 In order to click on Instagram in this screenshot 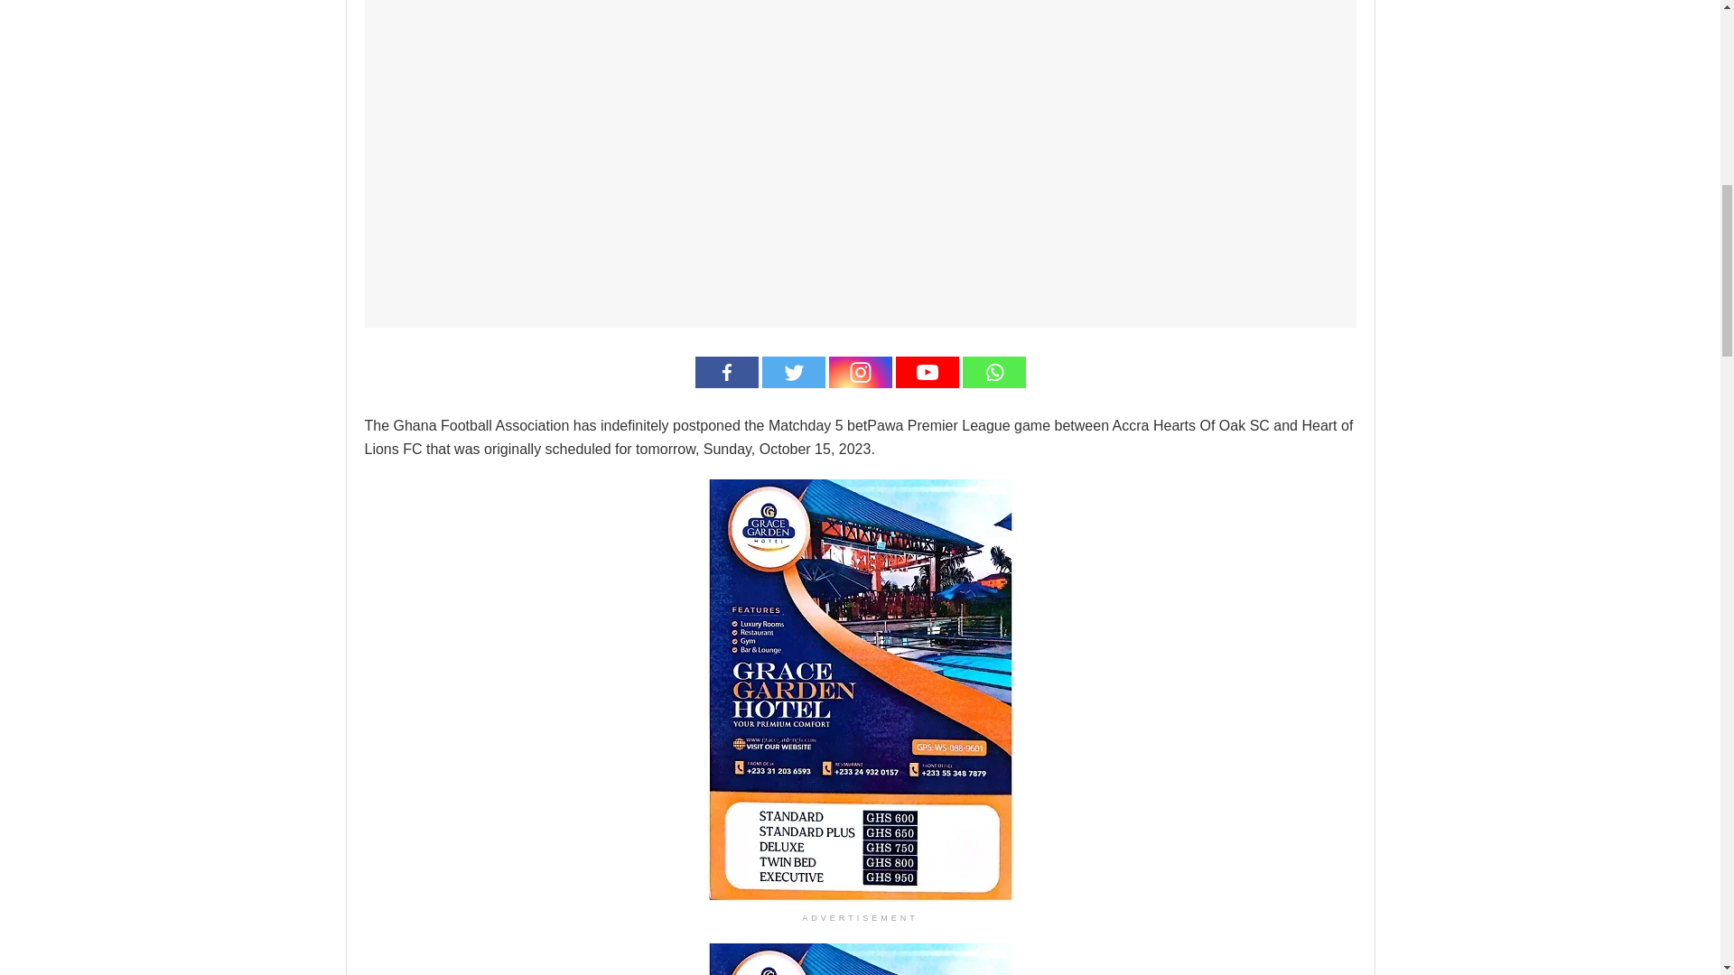, I will do `click(860, 372)`.